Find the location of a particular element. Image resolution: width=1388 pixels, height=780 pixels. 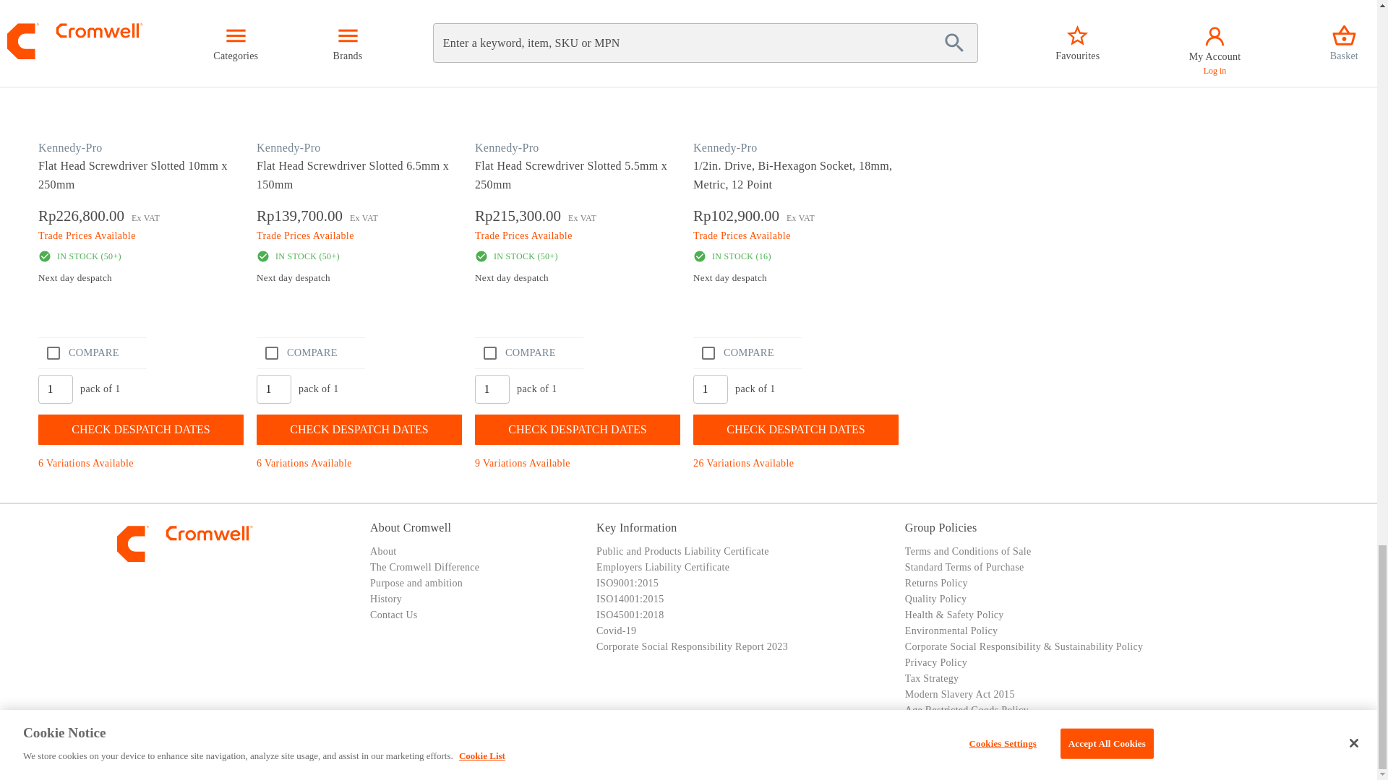

Flat Head Screwdriver Slotted 5.5mm x 250mm is located at coordinates (580, 87).